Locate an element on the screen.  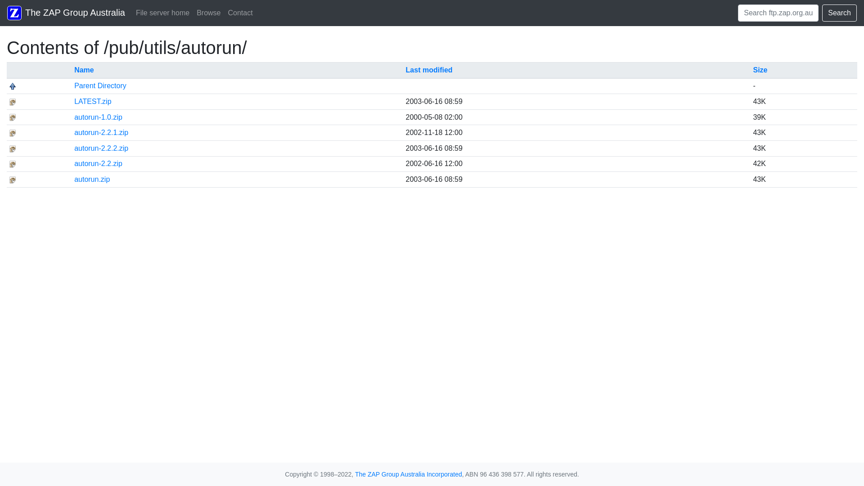
autorun.zip is located at coordinates (92, 179).